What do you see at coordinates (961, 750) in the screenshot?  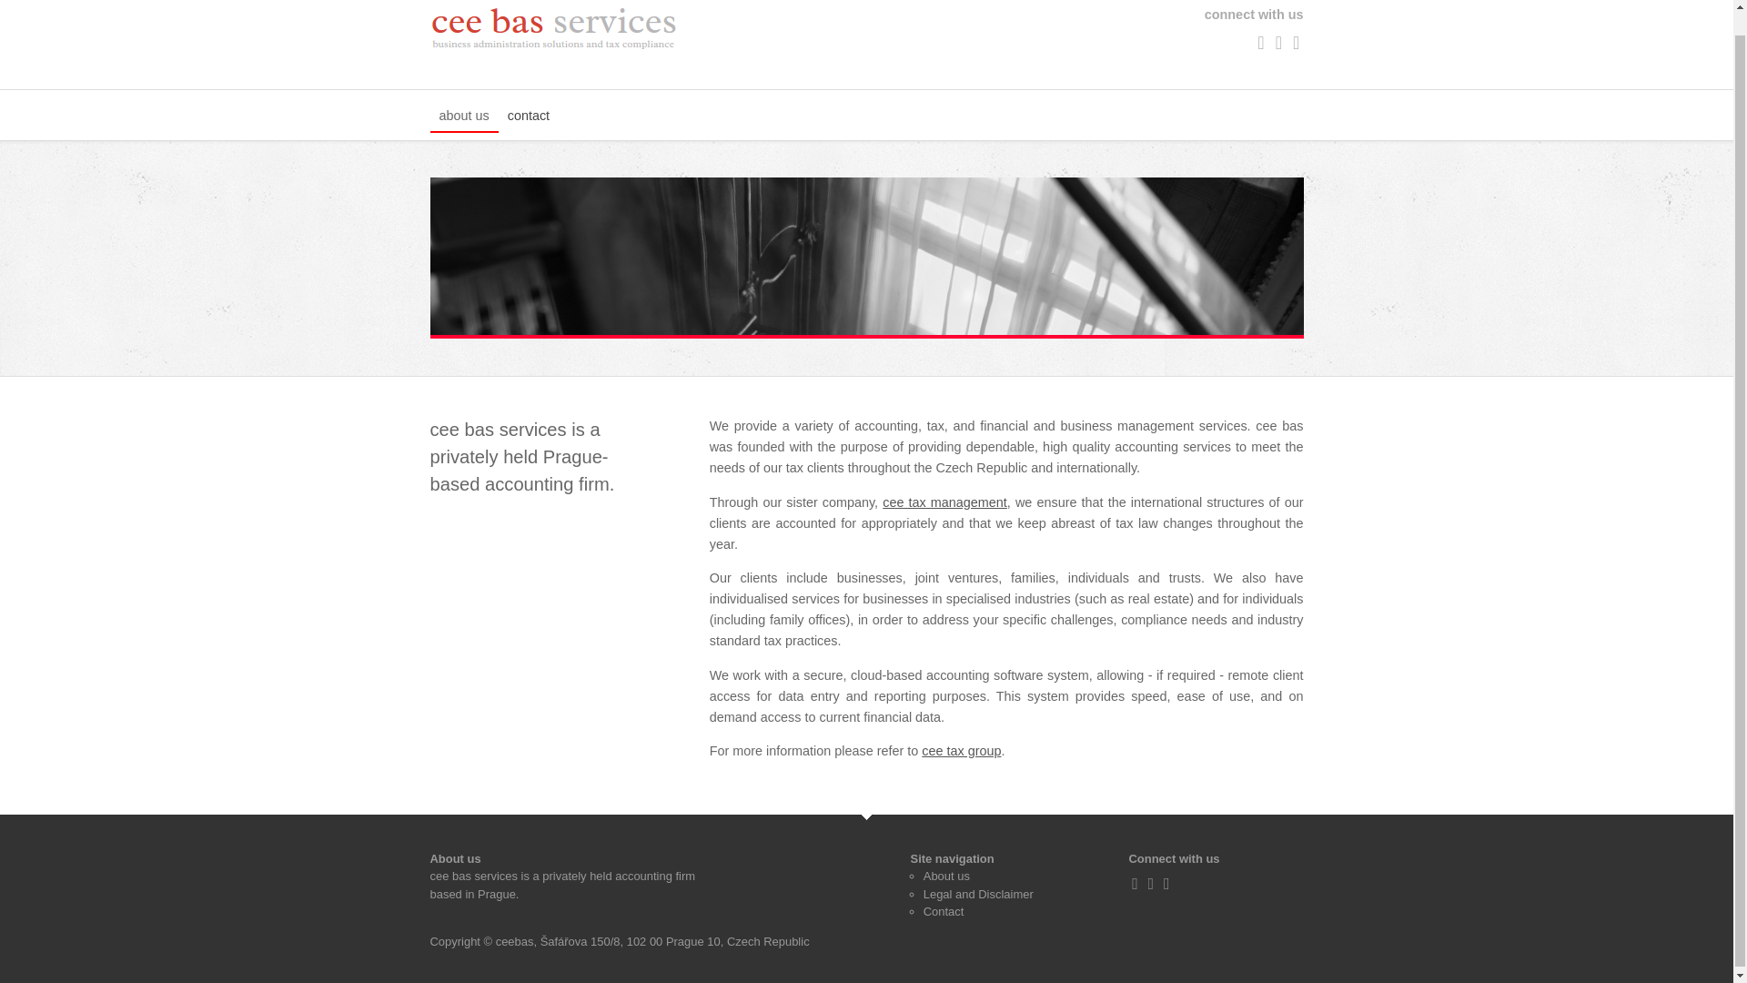 I see `cee tax group` at bounding box center [961, 750].